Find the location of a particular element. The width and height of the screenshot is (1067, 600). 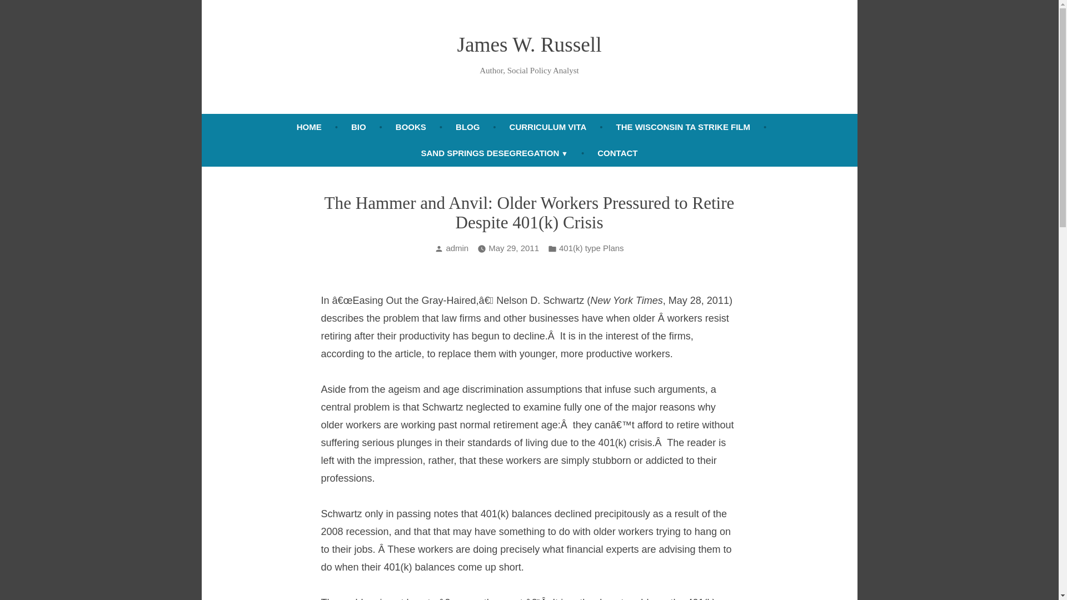

James W. Russell is located at coordinates (529, 44).